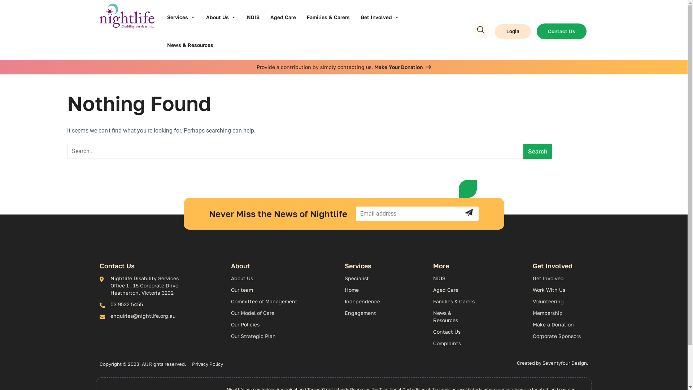  What do you see at coordinates (190, 45) in the screenshot?
I see `News & Resources` at bounding box center [190, 45].